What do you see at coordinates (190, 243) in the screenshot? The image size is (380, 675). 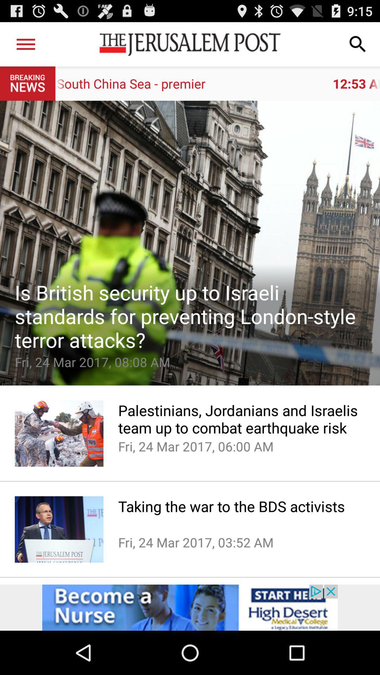 I see `choose app below the 12 53 am item` at bounding box center [190, 243].